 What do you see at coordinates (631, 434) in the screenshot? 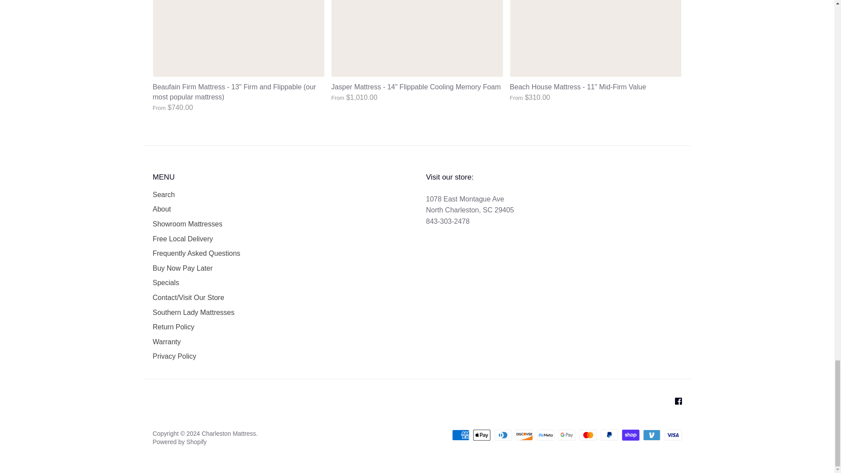
I see `Shop Pay` at bounding box center [631, 434].